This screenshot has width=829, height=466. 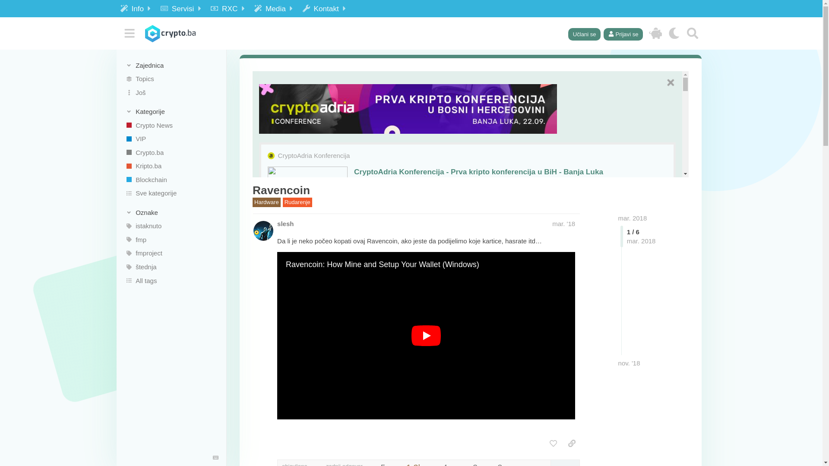 What do you see at coordinates (172, 65) in the screenshot?
I see `Zajednica` at bounding box center [172, 65].